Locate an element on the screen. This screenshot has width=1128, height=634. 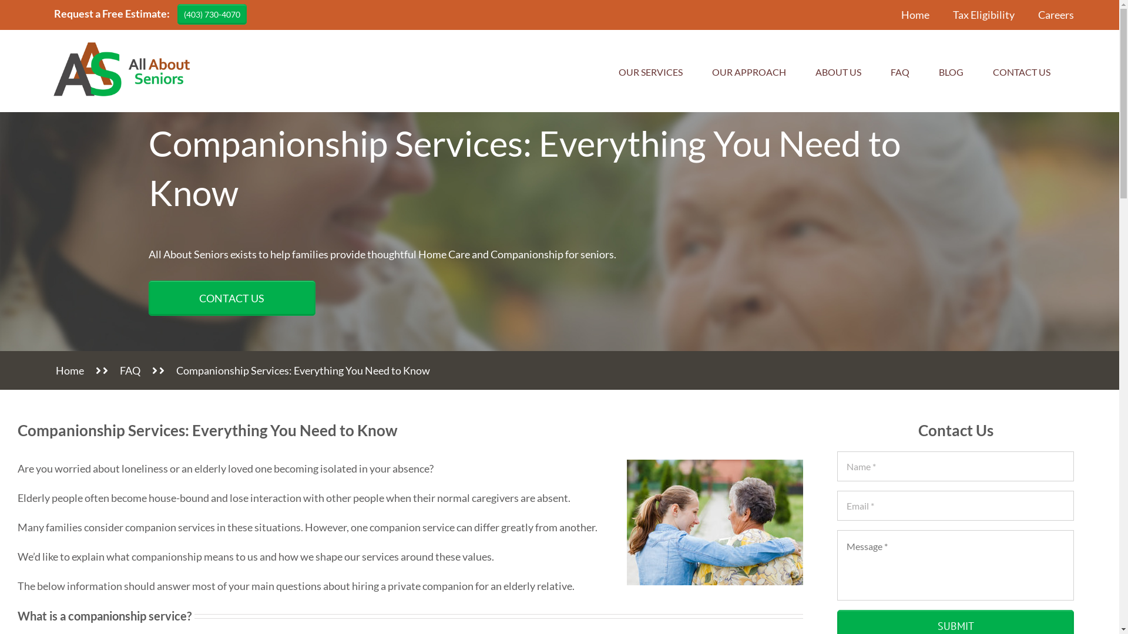
CONTACT US is located at coordinates (231, 298).